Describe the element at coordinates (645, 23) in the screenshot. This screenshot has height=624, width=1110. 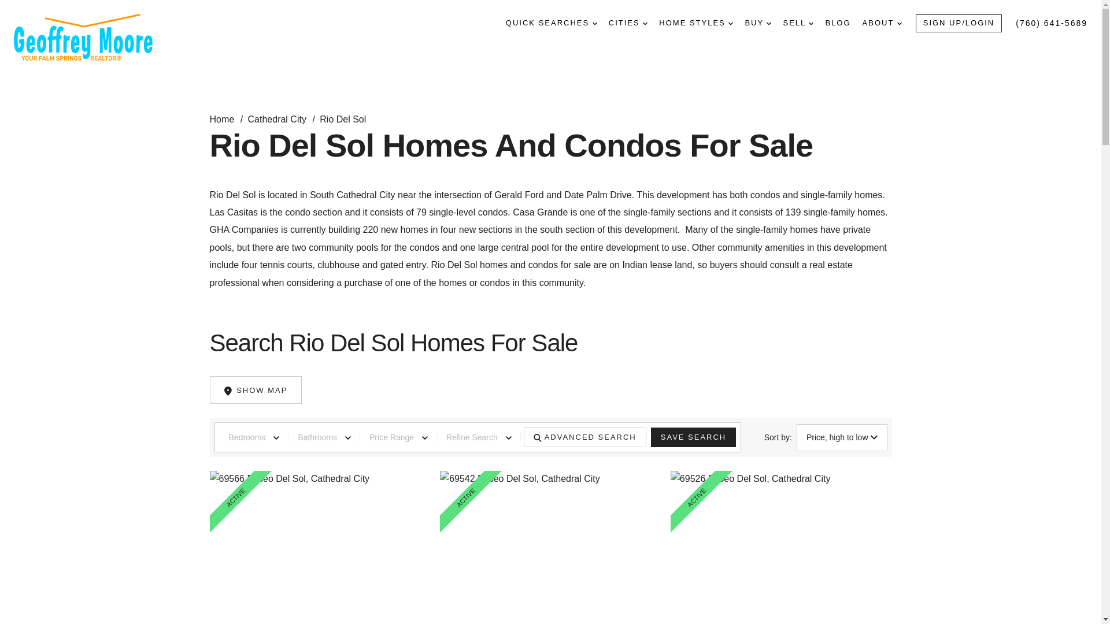
I see `DROPDOWN ARROW` at that location.